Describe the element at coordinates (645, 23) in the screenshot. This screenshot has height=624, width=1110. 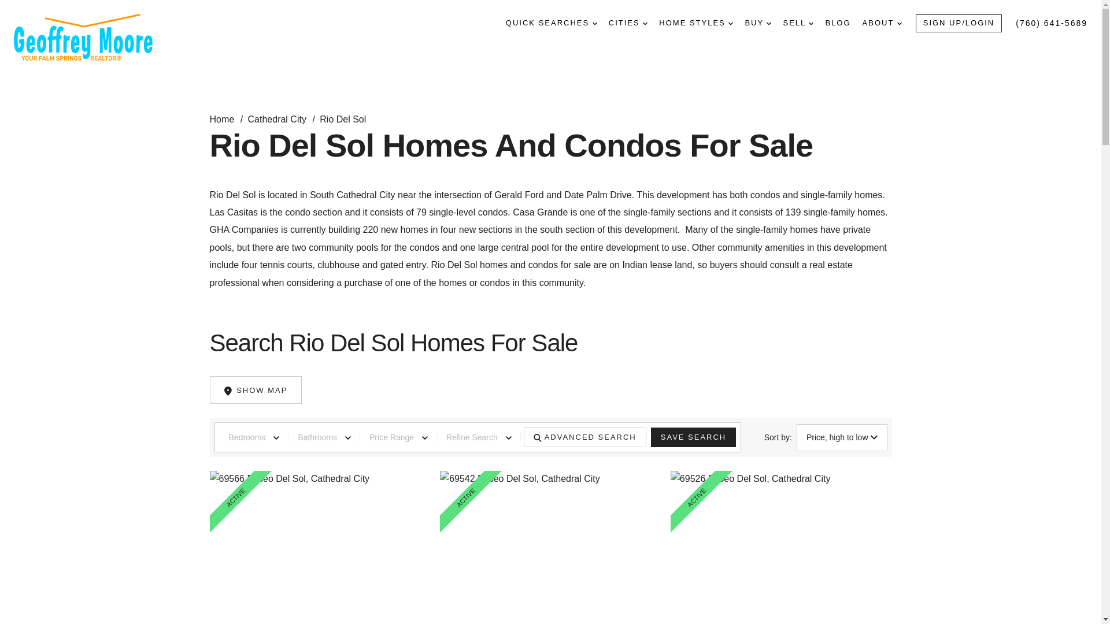
I see `DROPDOWN ARROW` at that location.